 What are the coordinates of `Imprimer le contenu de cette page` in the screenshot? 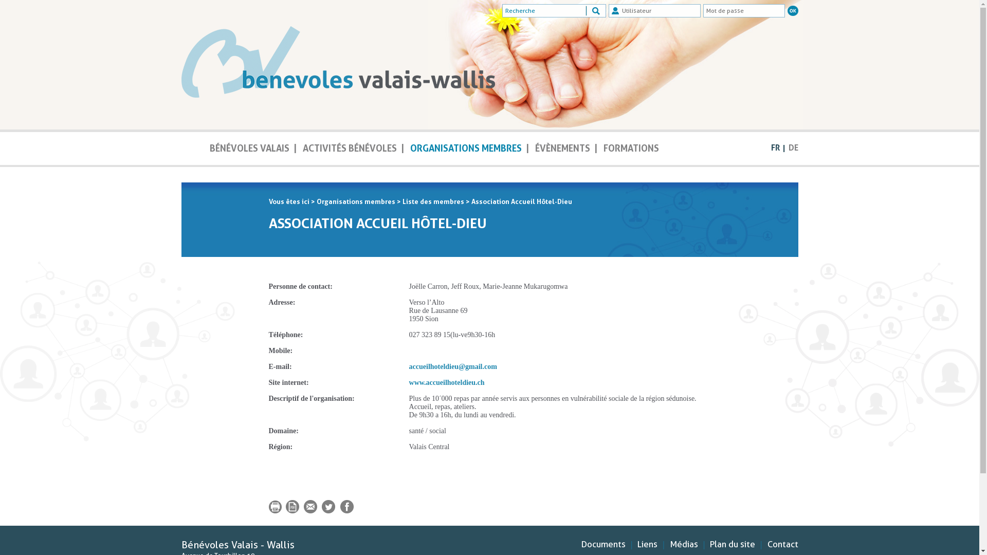 It's located at (276, 511).